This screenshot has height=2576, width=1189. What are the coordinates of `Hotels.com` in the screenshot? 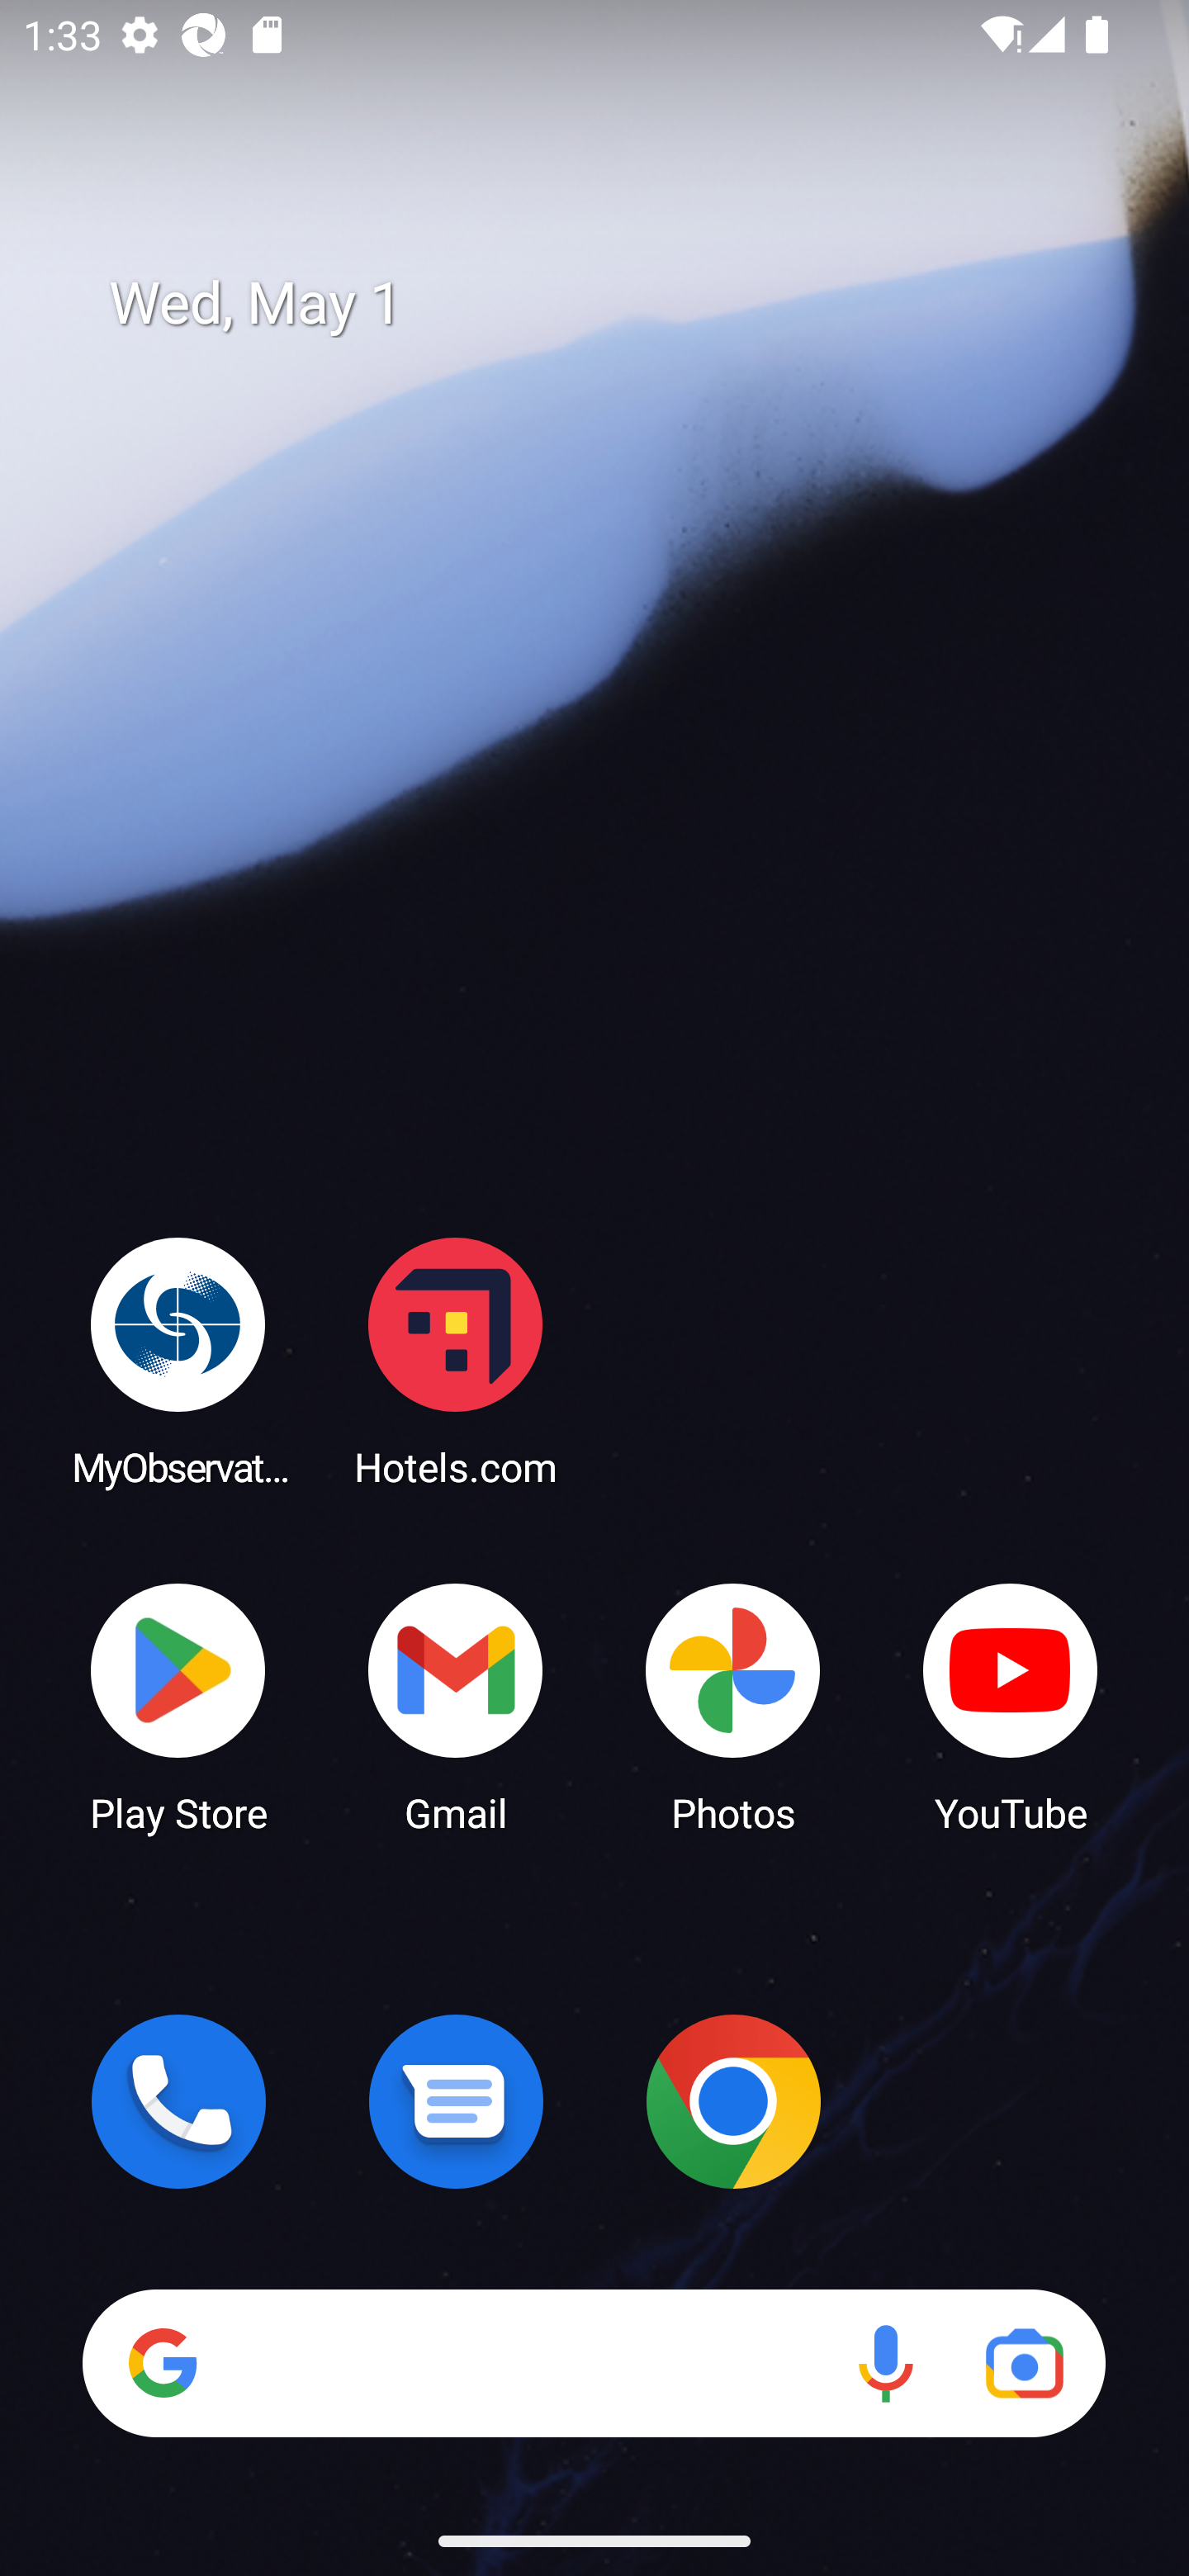 It's located at (456, 1361).